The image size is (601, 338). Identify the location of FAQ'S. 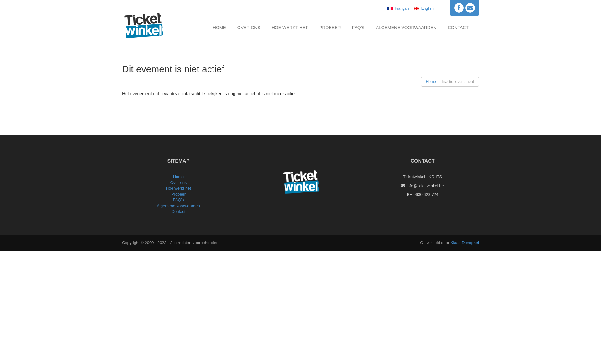
(358, 28).